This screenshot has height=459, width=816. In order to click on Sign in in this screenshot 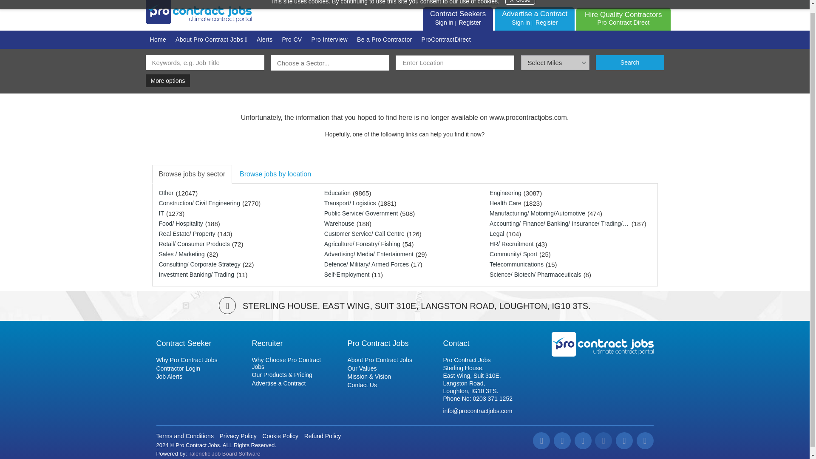, I will do `click(521, 22)`.